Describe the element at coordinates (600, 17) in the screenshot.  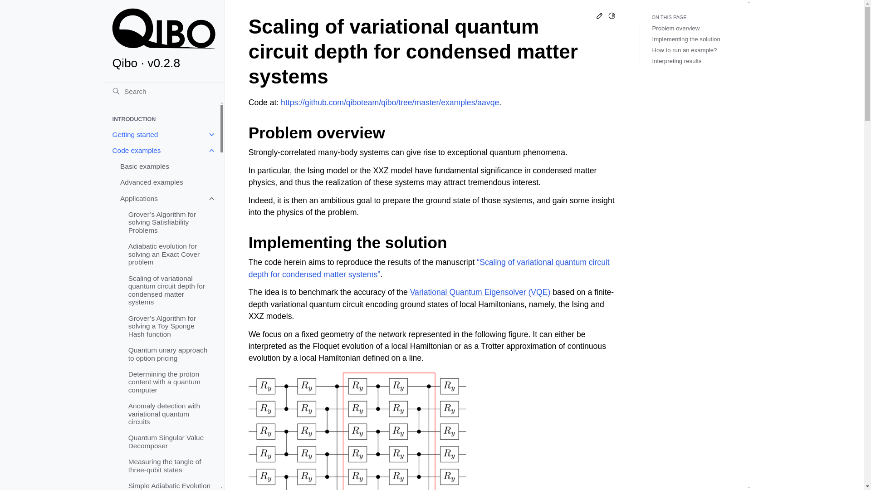
I see `Edit this page` at that location.